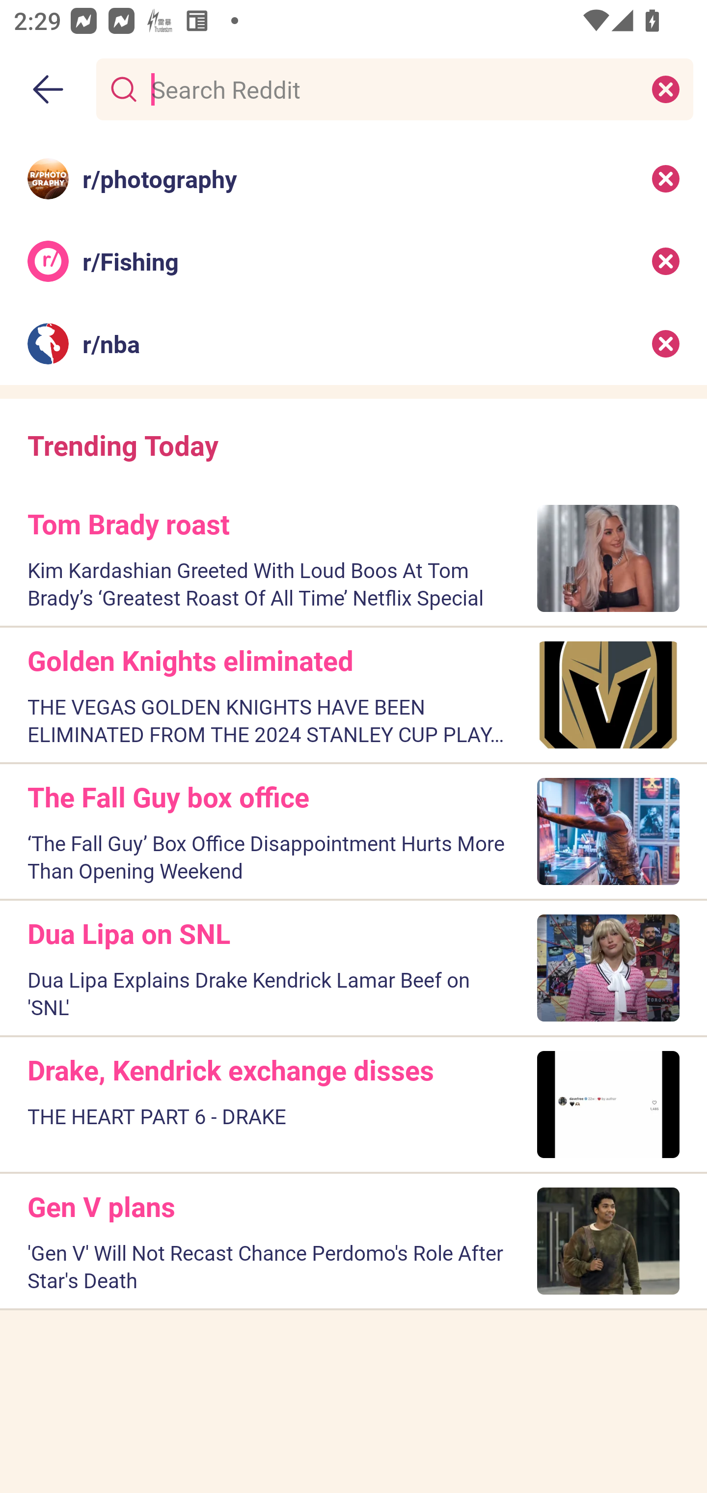 This screenshot has width=707, height=1493. What do you see at coordinates (666, 88) in the screenshot?
I see `Clear search` at bounding box center [666, 88].